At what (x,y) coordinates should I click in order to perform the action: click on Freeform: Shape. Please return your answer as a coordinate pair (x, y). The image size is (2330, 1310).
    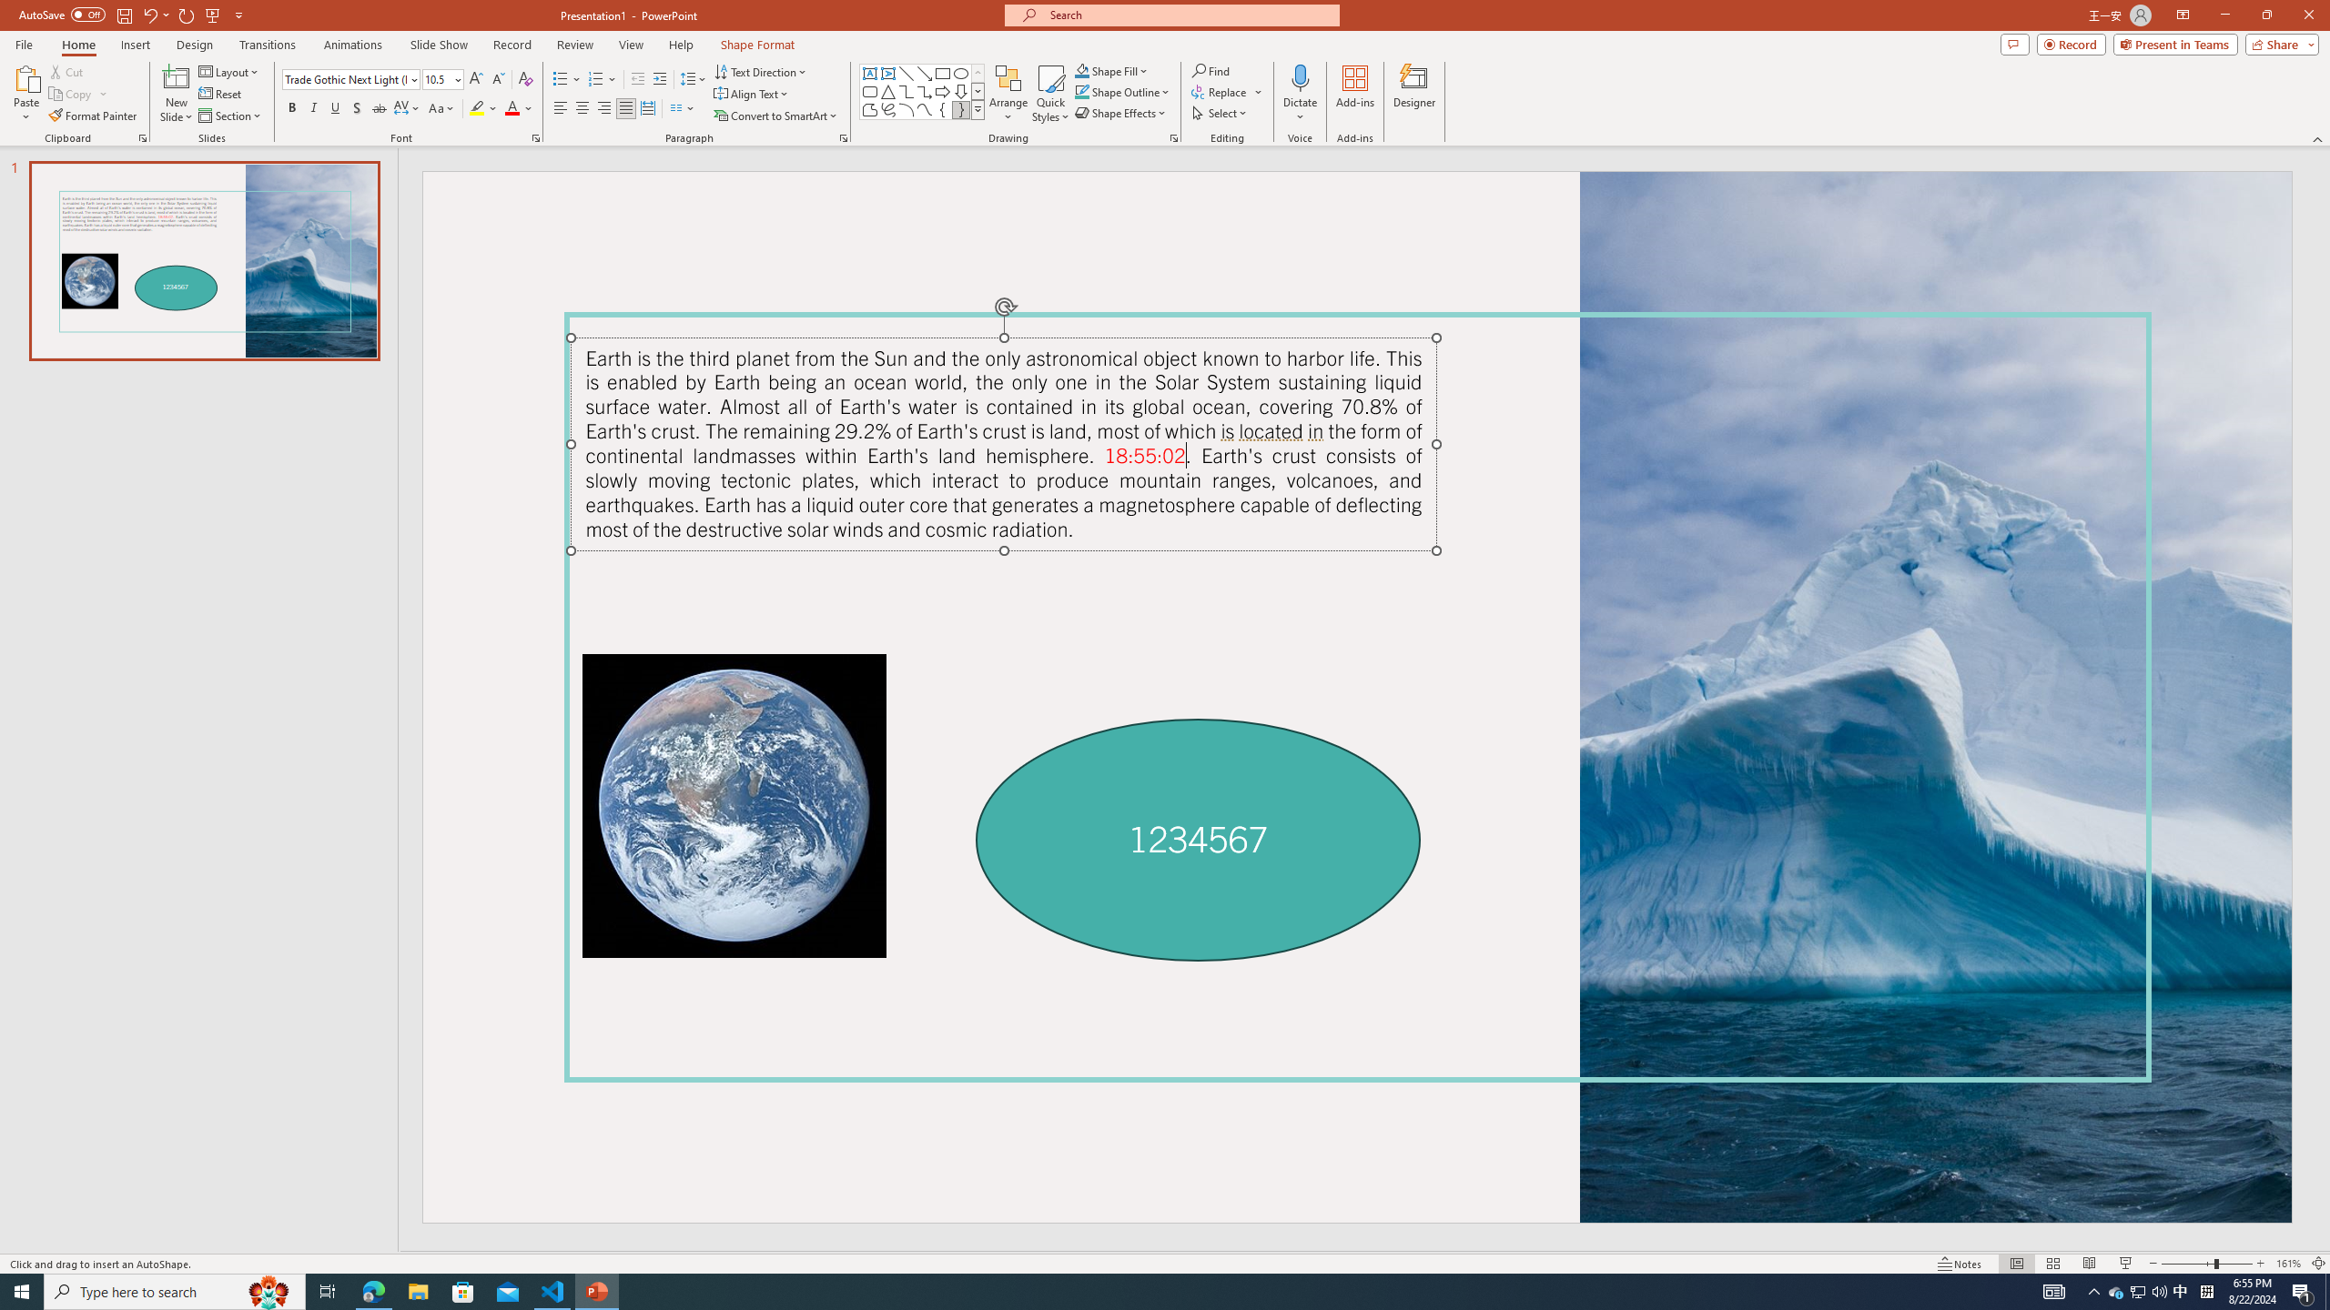
    Looking at the image, I should click on (870, 109).